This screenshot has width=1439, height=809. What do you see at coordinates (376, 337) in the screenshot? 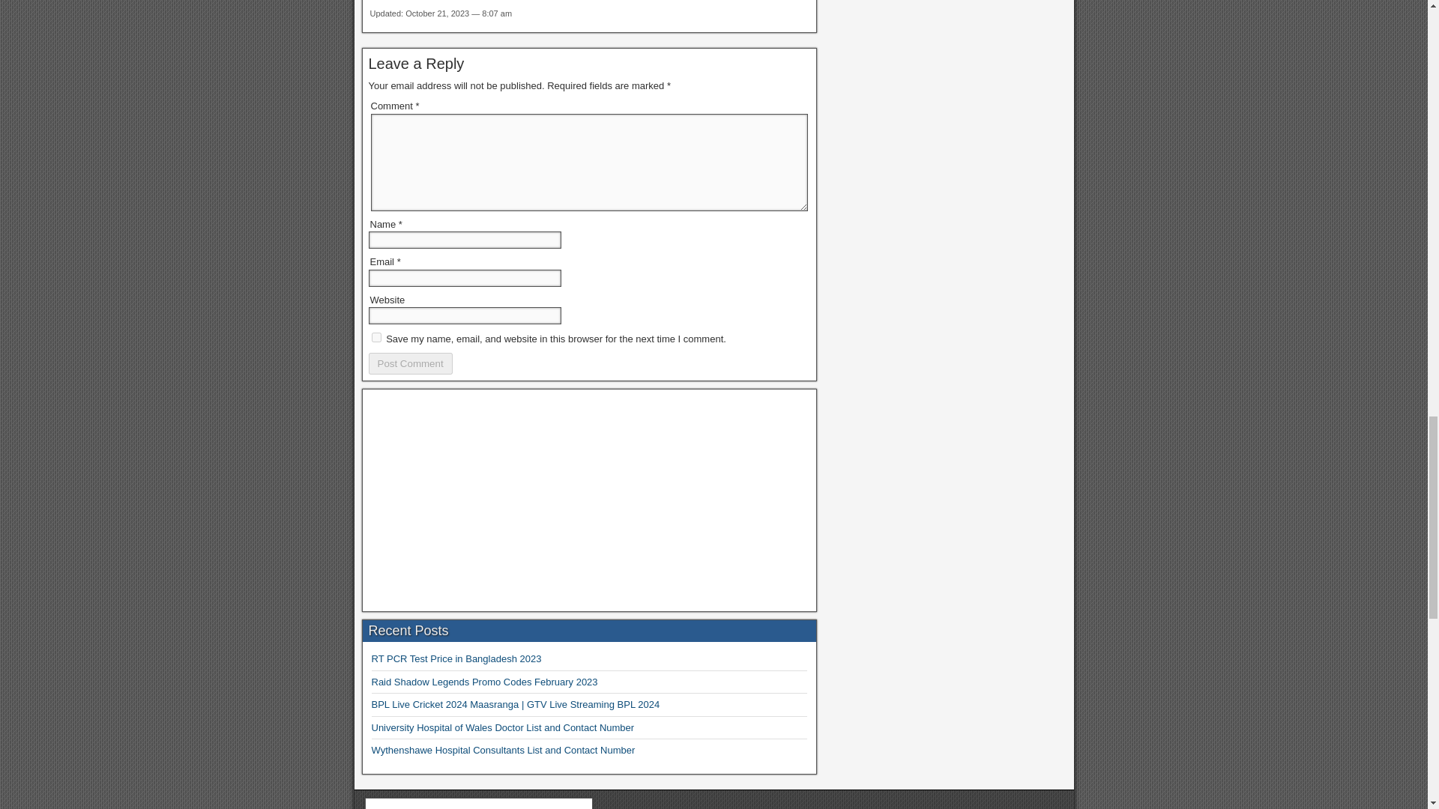
I see `yes` at bounding box center [376, 337].